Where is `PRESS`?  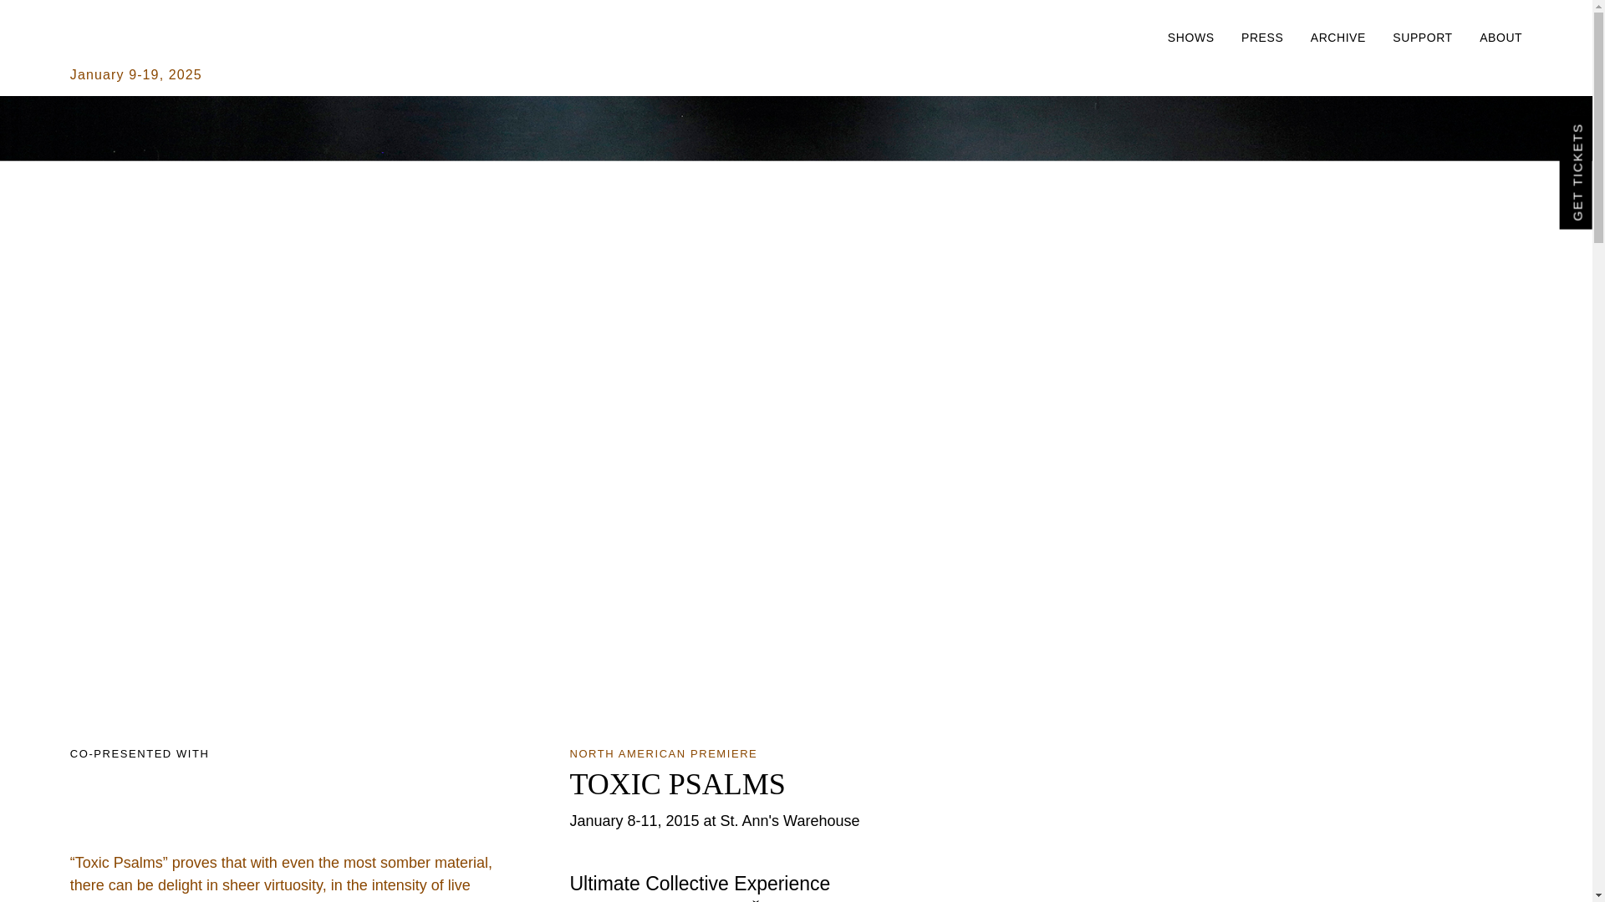 PRESS is located at coordinates (1251, 37).